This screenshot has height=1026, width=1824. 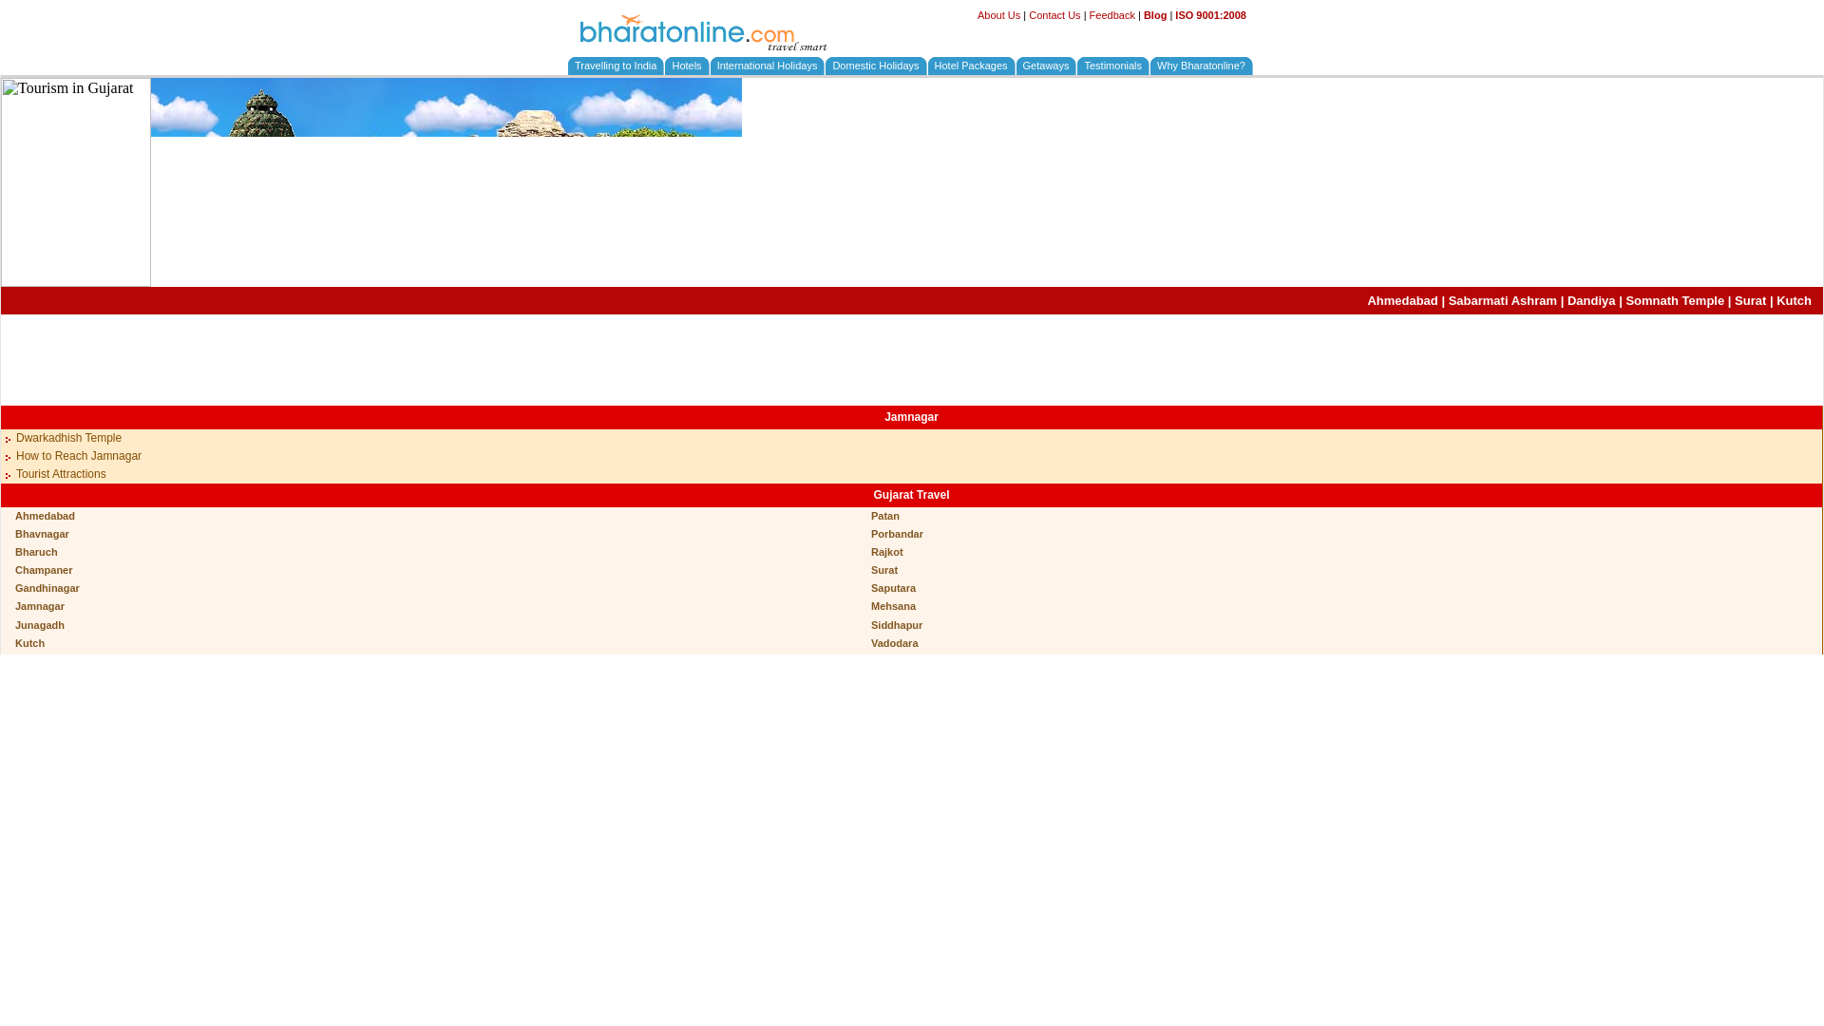 I want to click on Bharuch, so click(x=36, y=551).